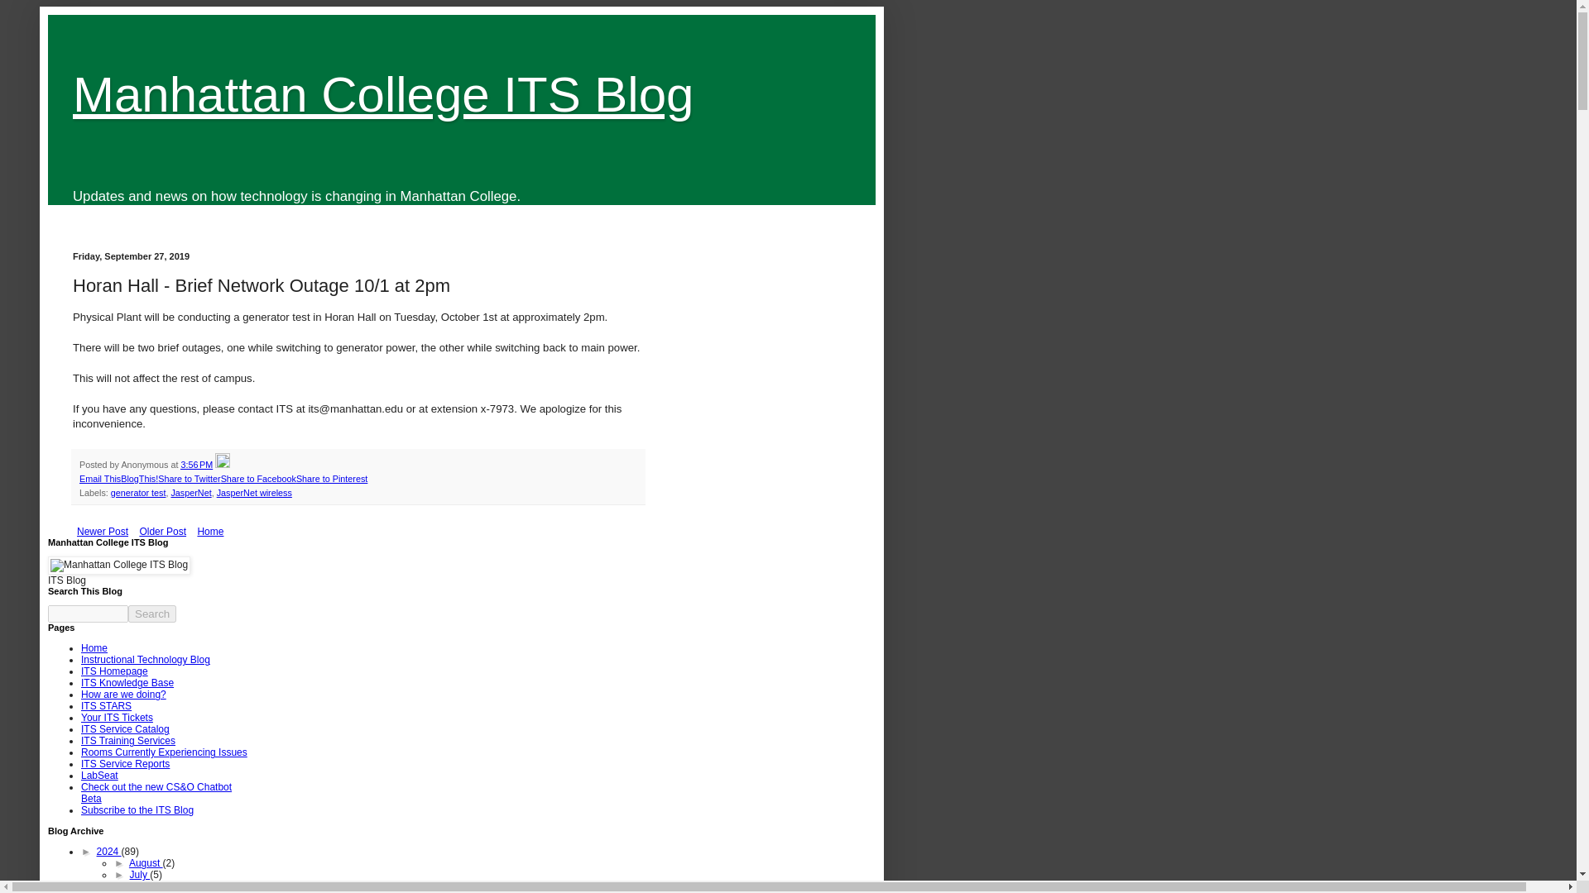 The image size is (1589, 893). I want to click on JasperNet, so click(190, 492).